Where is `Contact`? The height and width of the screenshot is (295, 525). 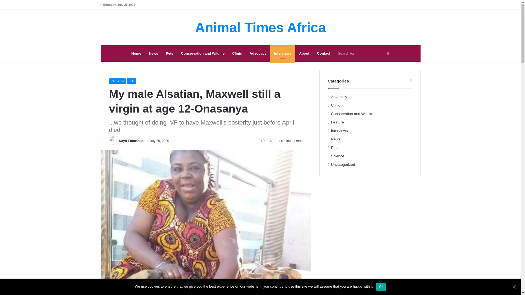
Contact is located at coordinates (323, 54).